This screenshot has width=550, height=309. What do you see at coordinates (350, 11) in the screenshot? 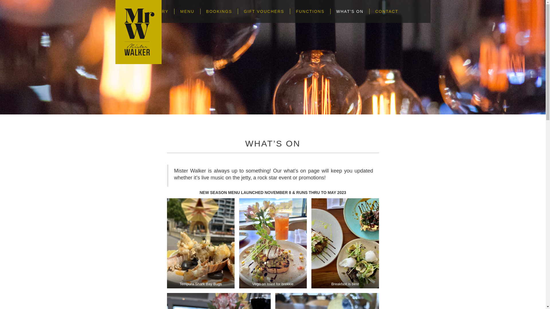
I see `WHAT'S ON` at bounding box center [350, 11].